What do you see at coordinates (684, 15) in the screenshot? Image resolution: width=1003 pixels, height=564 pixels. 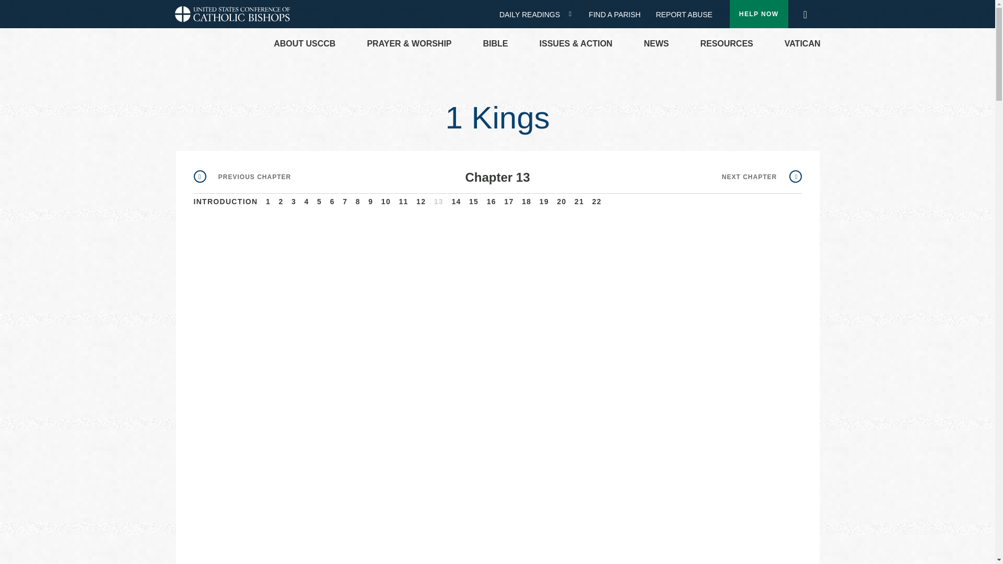 I see `REPORT ABUSE` at bounding box center [684, 15].